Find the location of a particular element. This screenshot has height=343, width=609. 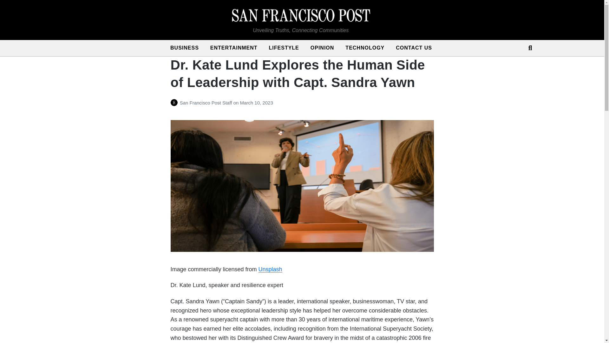

TECHNOLOGY is located at coordinates (365, 48).